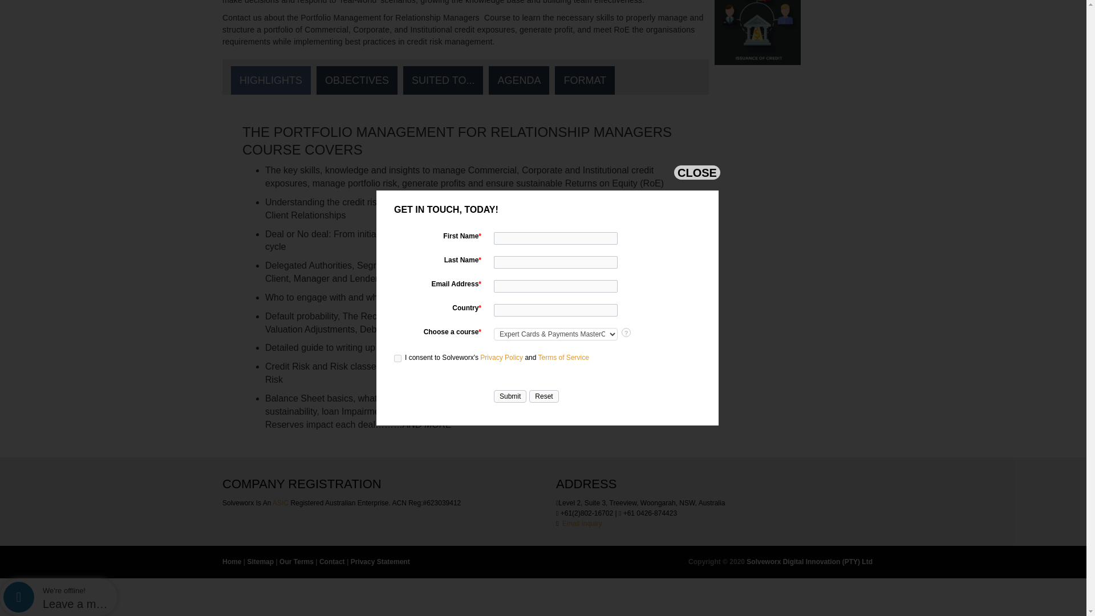  Describe the element at coordinates (510, 44) in the screenshot. I see `Submit` at that location.